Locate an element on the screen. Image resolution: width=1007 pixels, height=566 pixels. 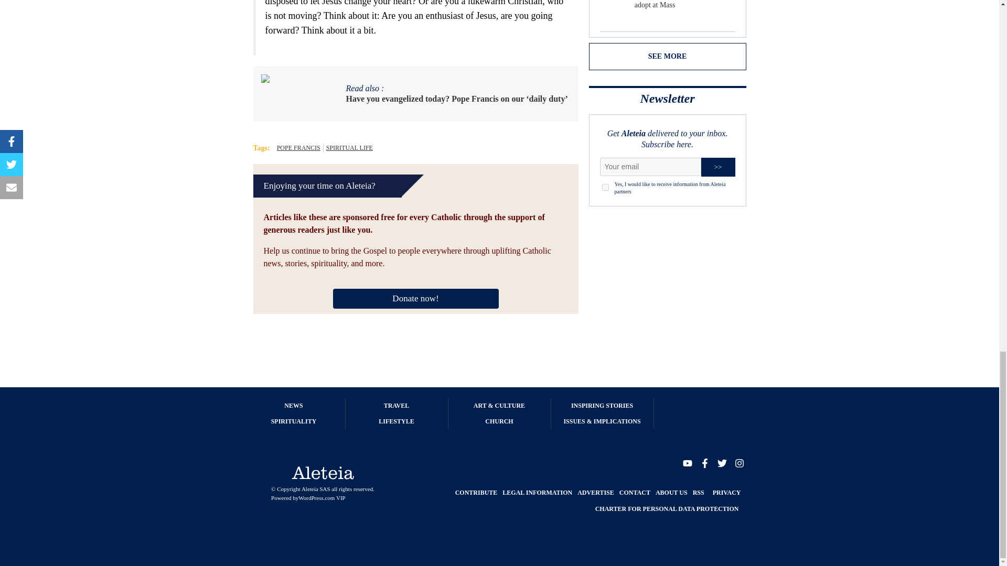
social-ig-footer is located at coordinates (738, 463).